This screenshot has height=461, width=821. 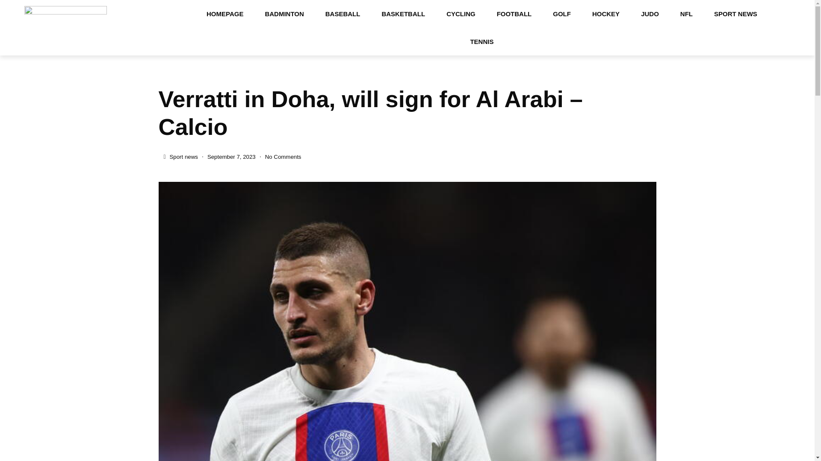 I want to click on HOMEPAGE, so click(x=225, y=14).